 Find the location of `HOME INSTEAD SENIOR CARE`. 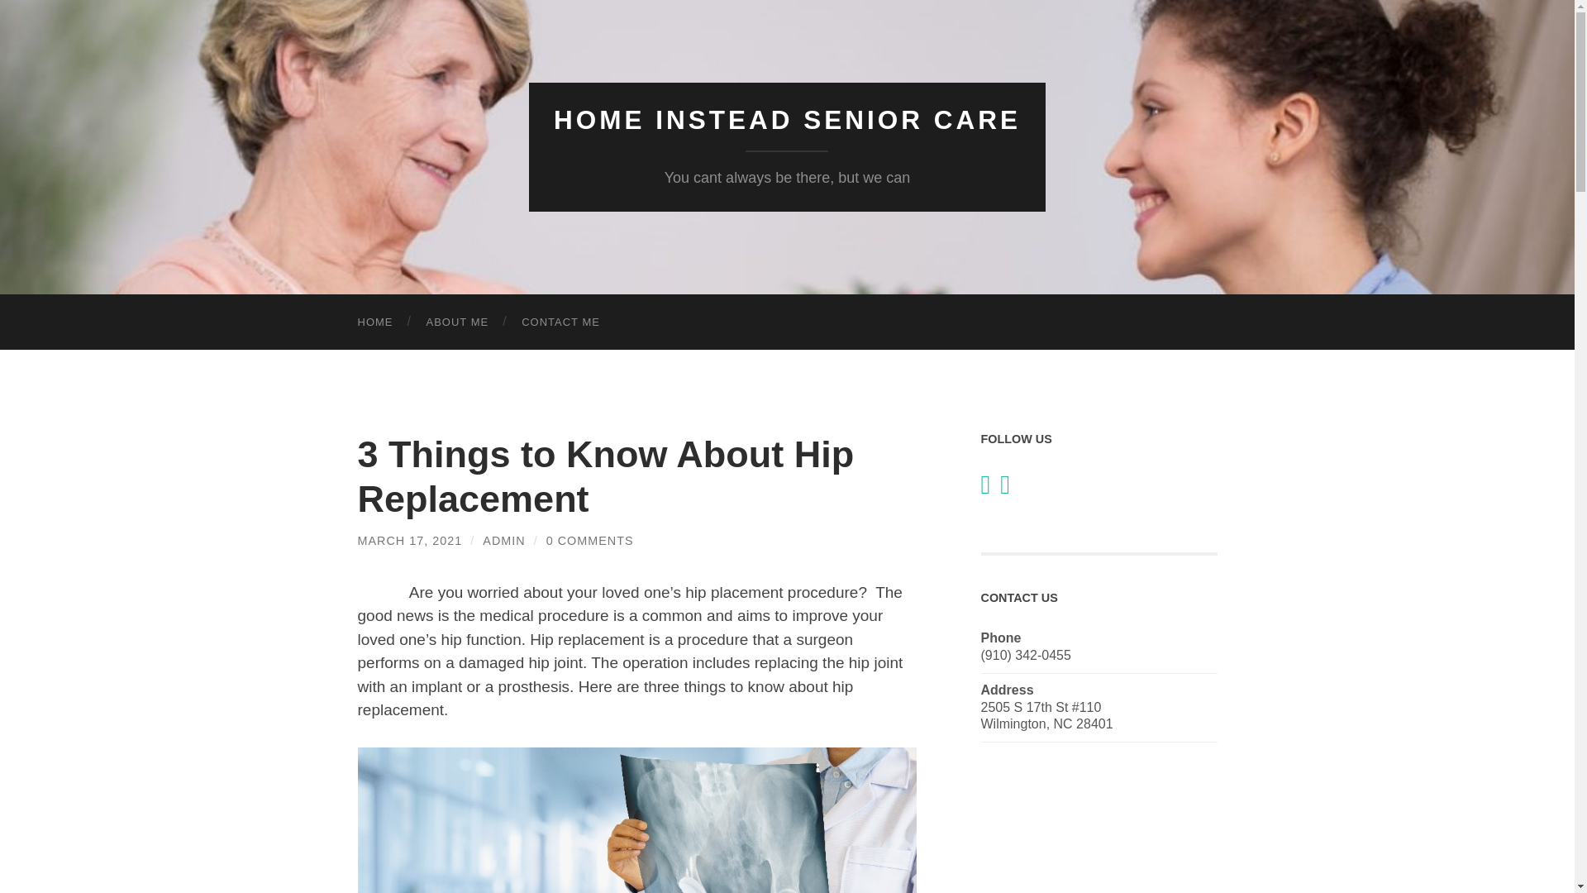

HOME INSTEAD SENIOR CARE is located at coordinates (787, 120).